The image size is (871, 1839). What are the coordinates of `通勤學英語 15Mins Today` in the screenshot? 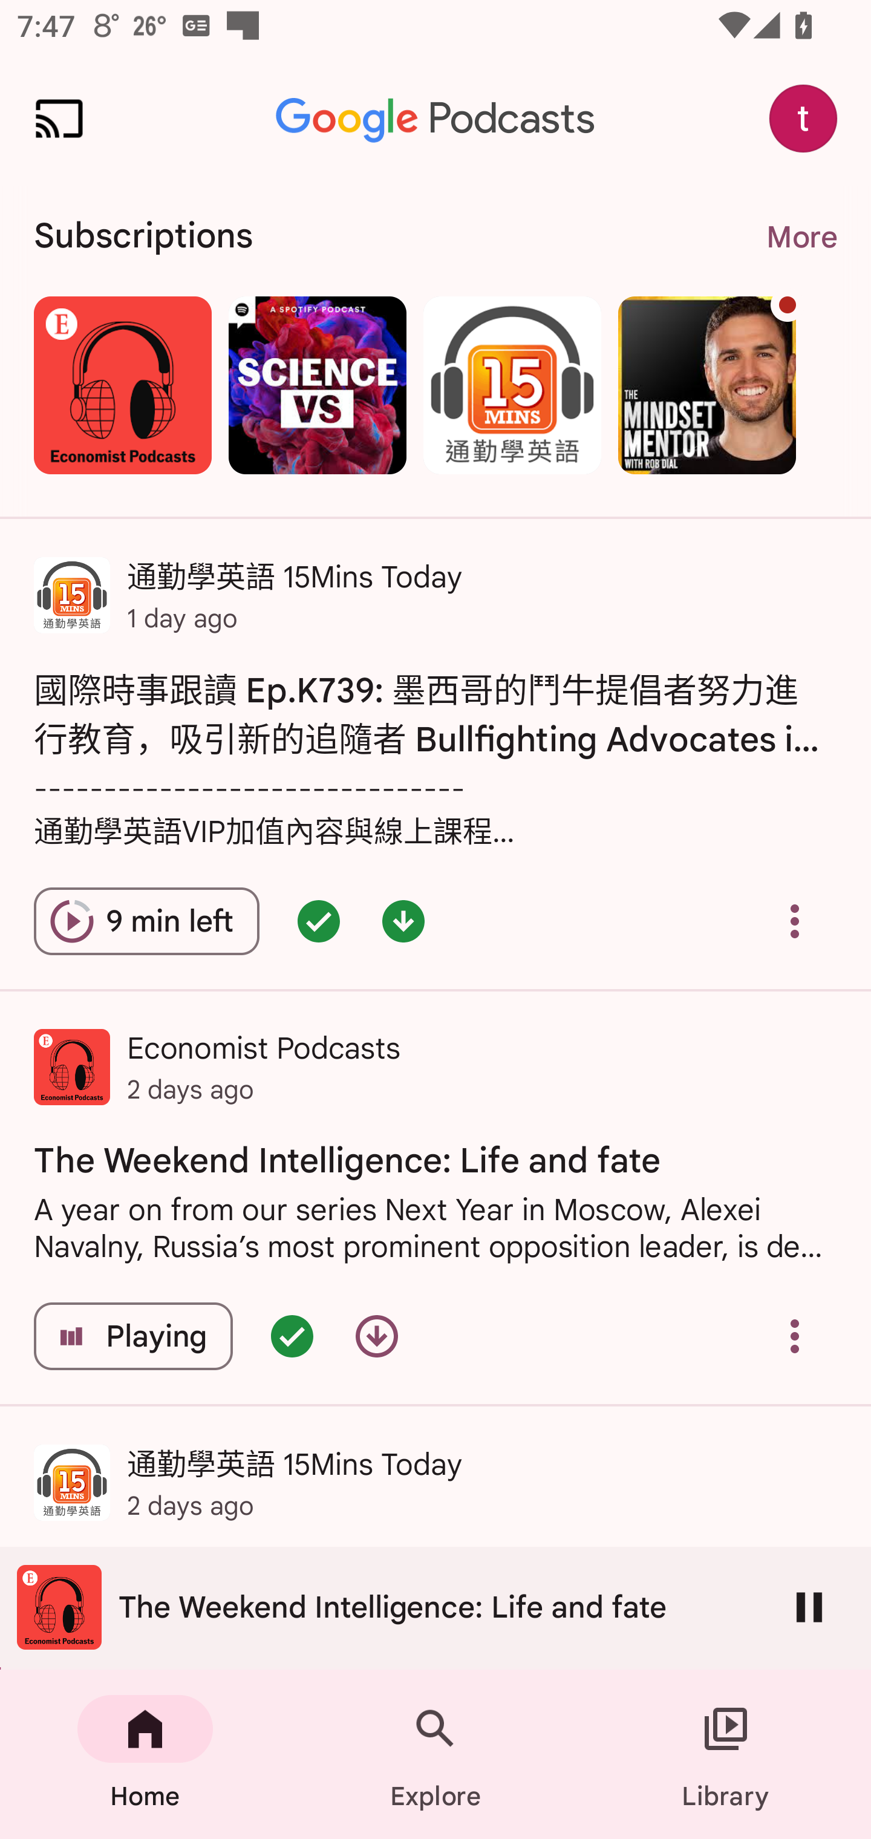 It's located at (512, 385).